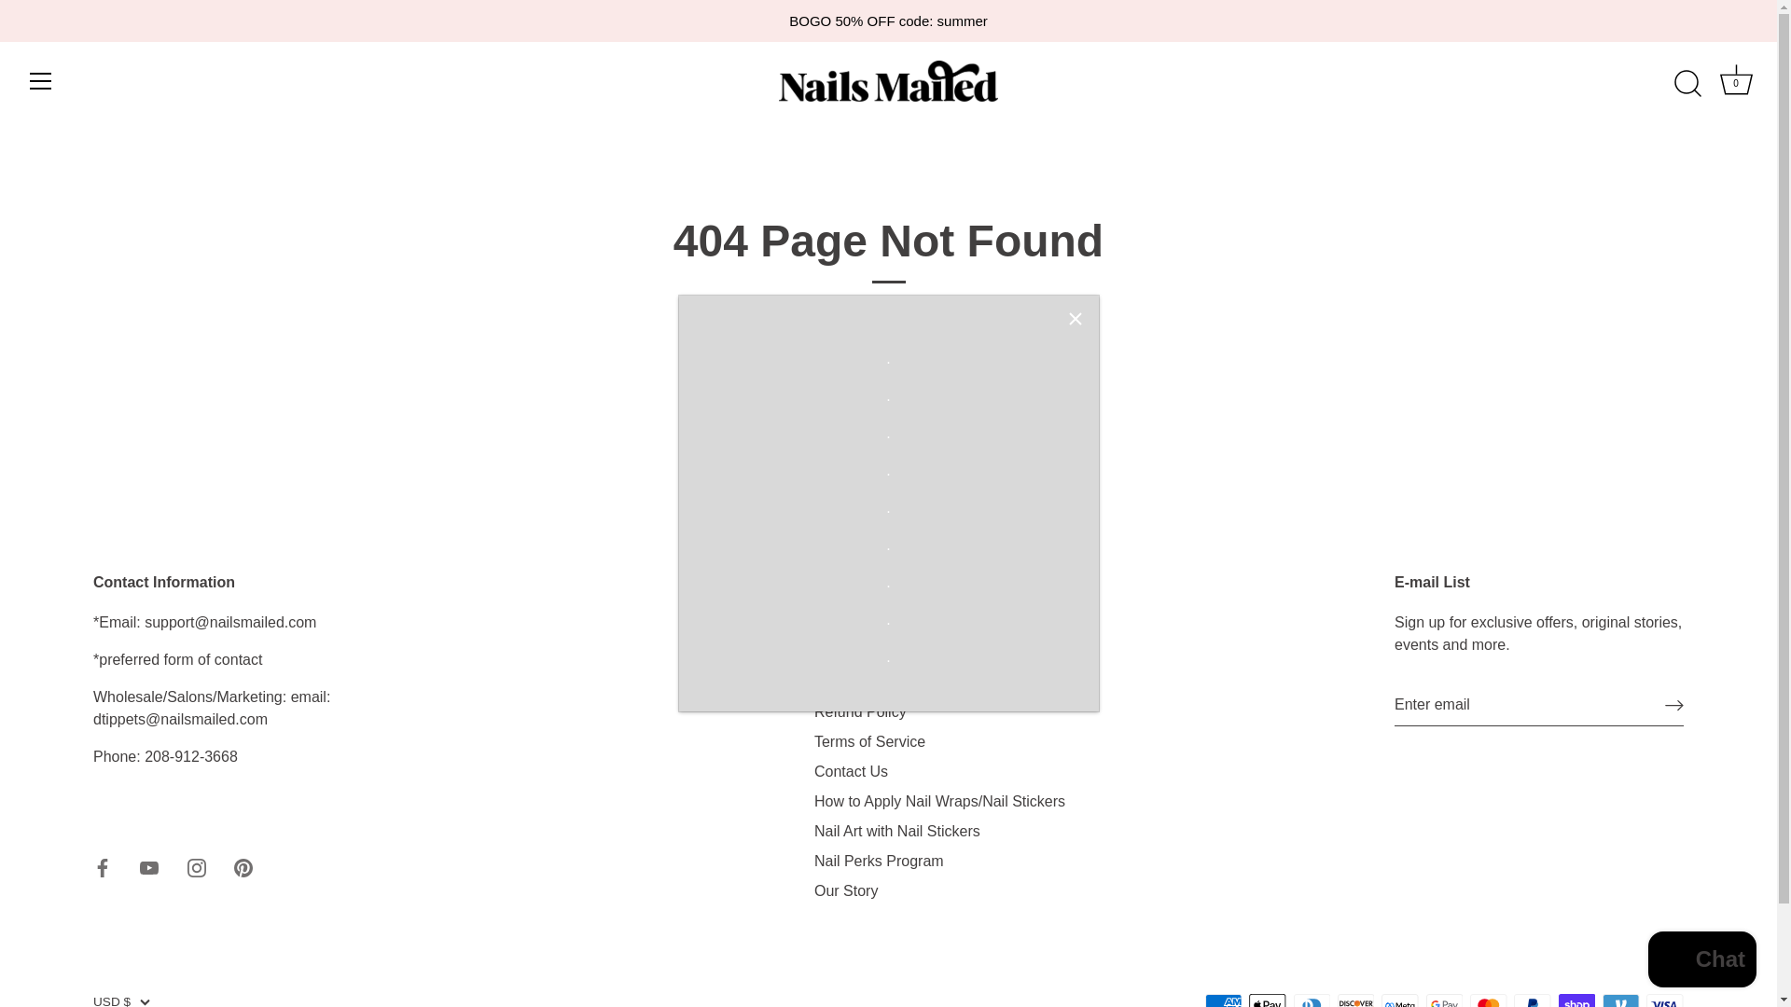  I want to click on Visa, so click(1664, 1000).